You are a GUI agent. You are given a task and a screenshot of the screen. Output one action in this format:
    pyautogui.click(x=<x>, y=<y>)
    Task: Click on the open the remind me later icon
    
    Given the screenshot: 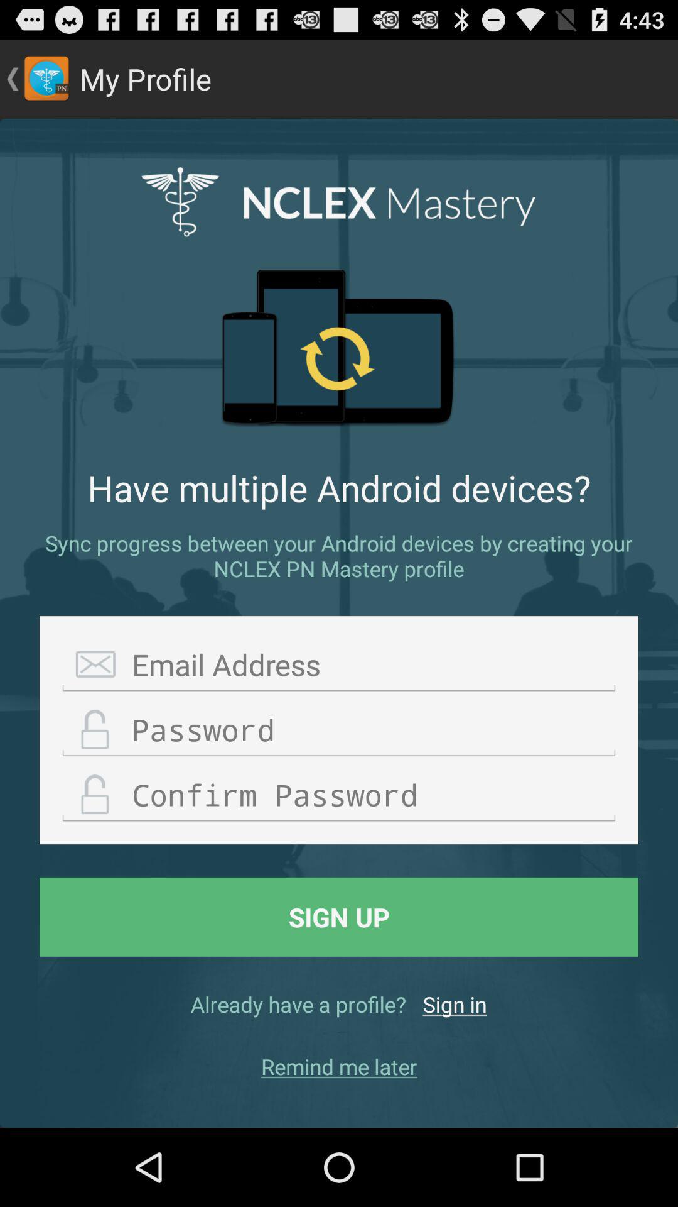 What is the action you would take?
    pyautogui.click(x=339, y=1066)
    